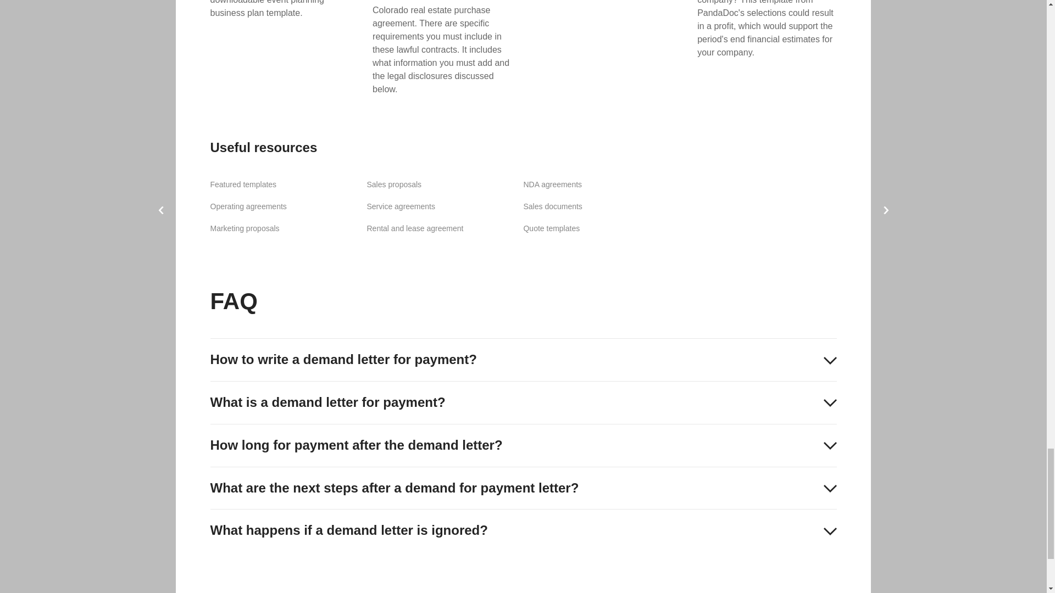  I want to click on Featured templates, so click(243, 184).